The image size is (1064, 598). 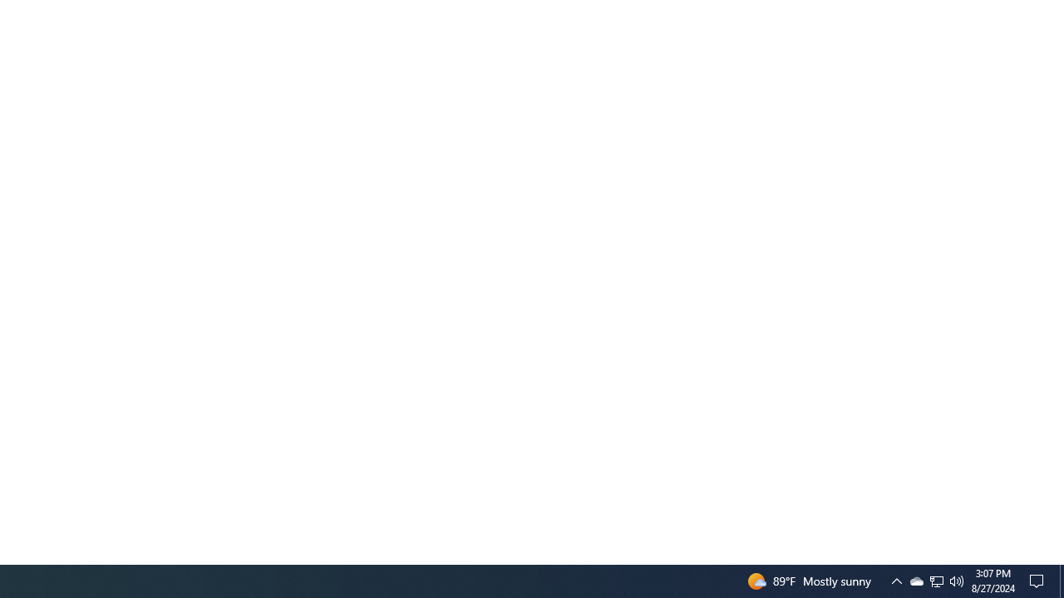 What do you see at coordinates (957, 581) in the screenshot?
I see `Q2790: 100%` at bounding box center [957, 581].